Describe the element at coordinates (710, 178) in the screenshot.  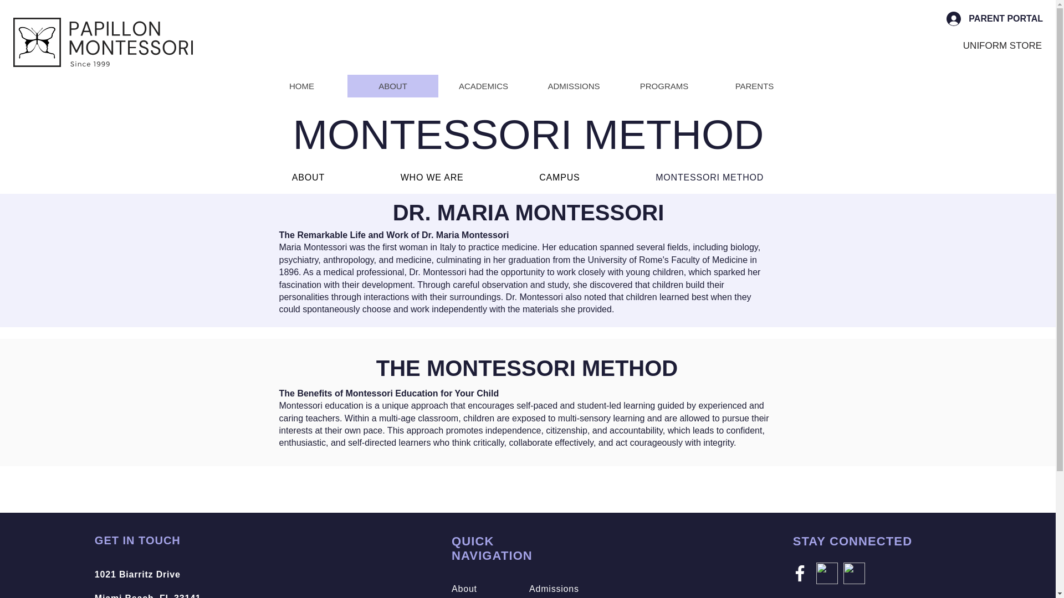
I see `MONTESSORI METHOD` at that location.